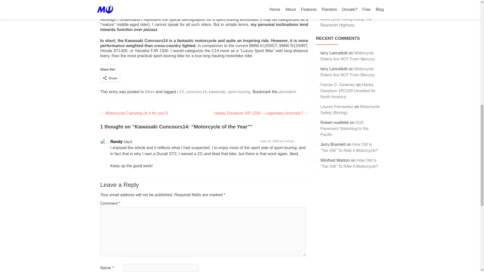 The image size is (484, 272). Describe the element at coordinates (110, 78) in the screenshot. I see `Share` at that location.